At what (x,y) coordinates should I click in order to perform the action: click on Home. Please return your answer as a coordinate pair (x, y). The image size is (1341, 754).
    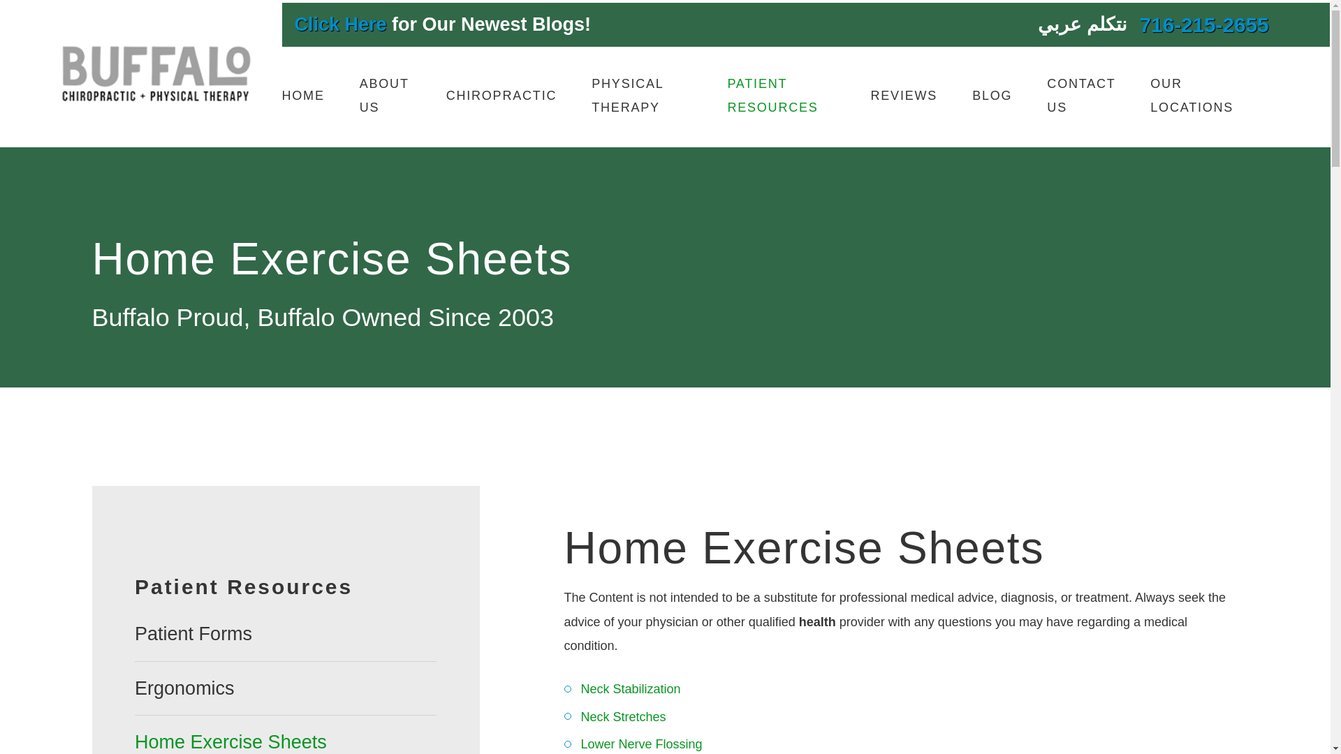
    Looking at the image, I should click on (155, 74).